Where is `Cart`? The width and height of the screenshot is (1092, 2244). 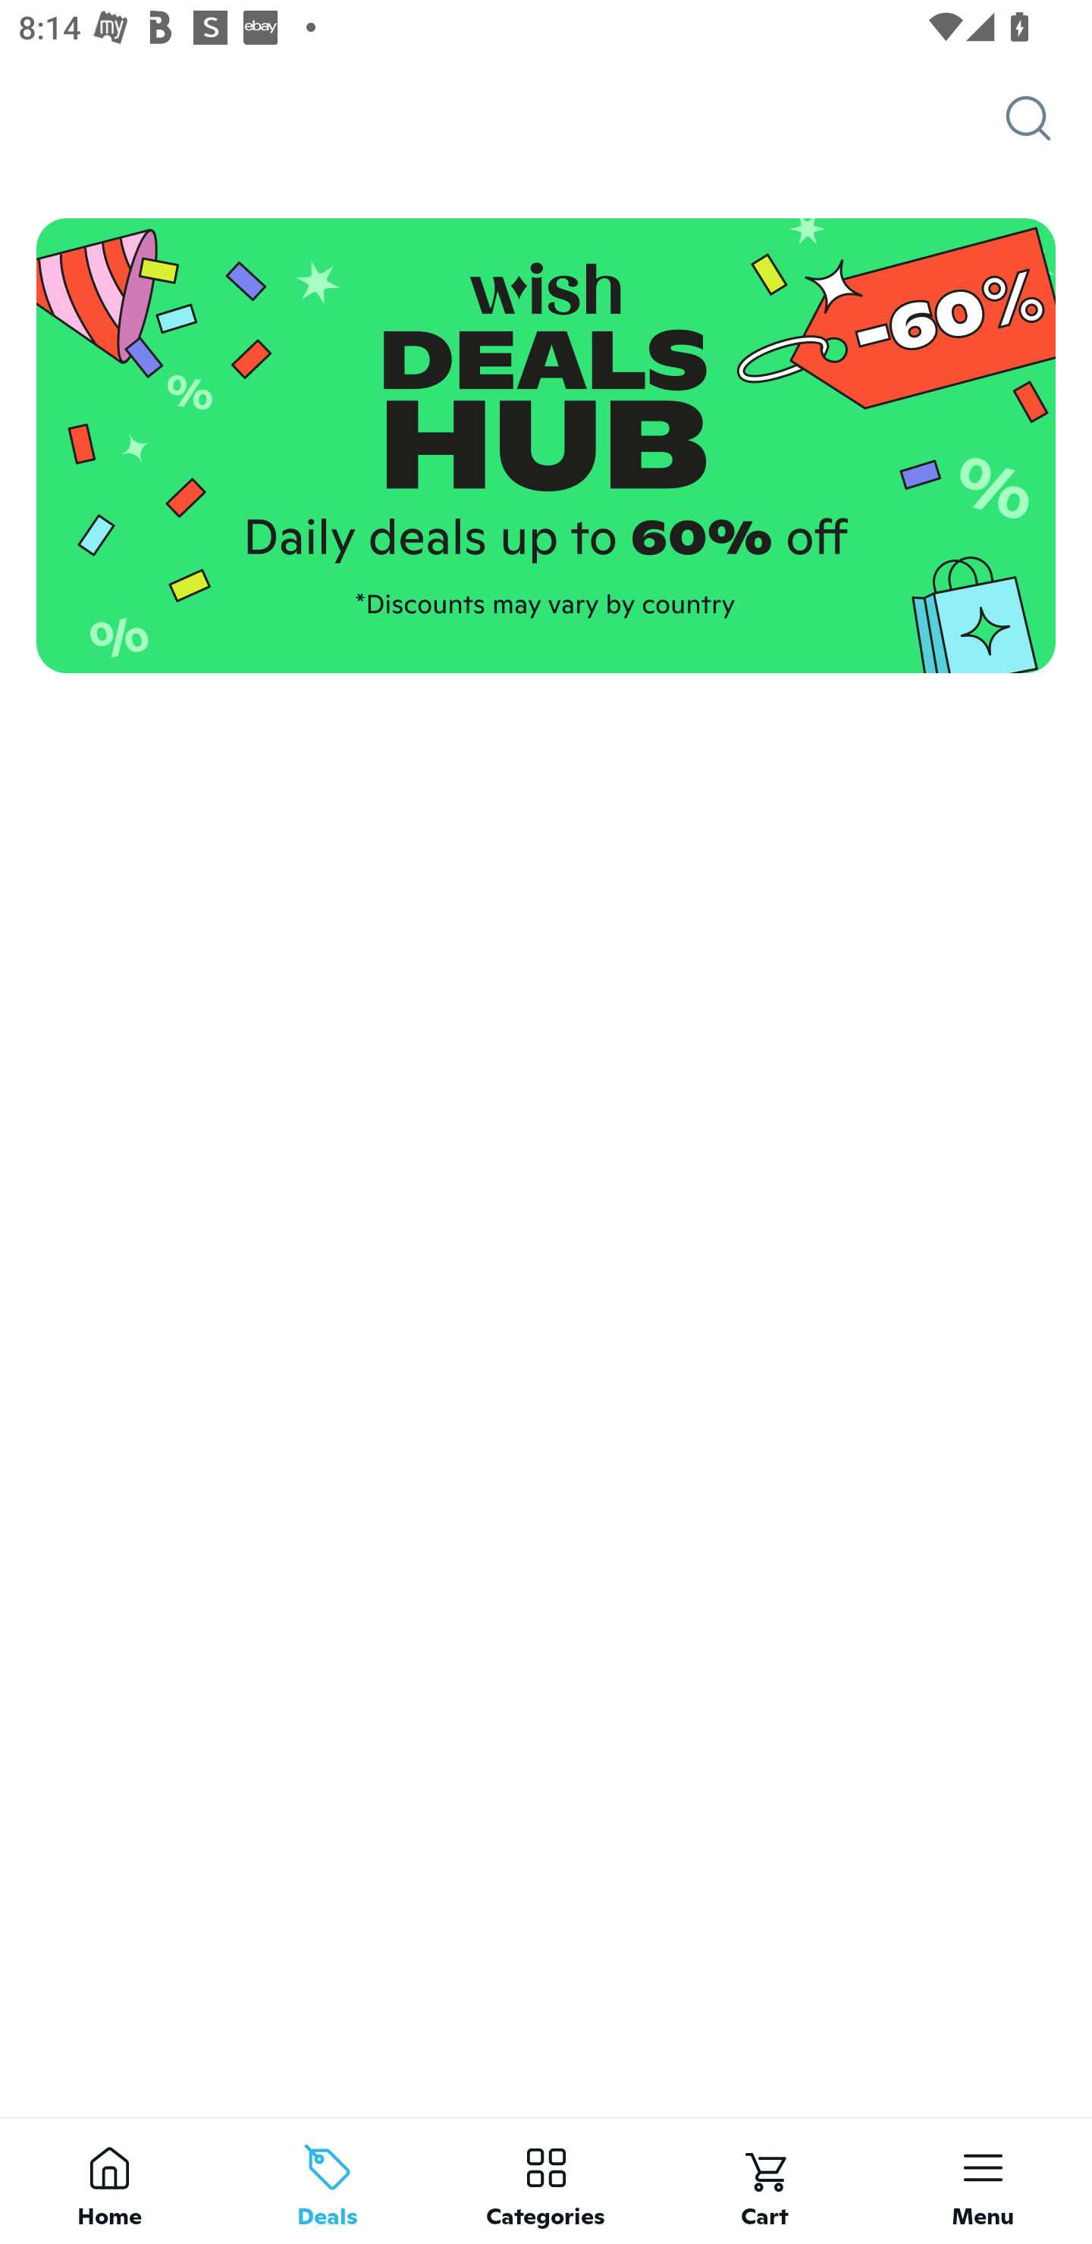 Cart is located at coordinates (764, 2180).